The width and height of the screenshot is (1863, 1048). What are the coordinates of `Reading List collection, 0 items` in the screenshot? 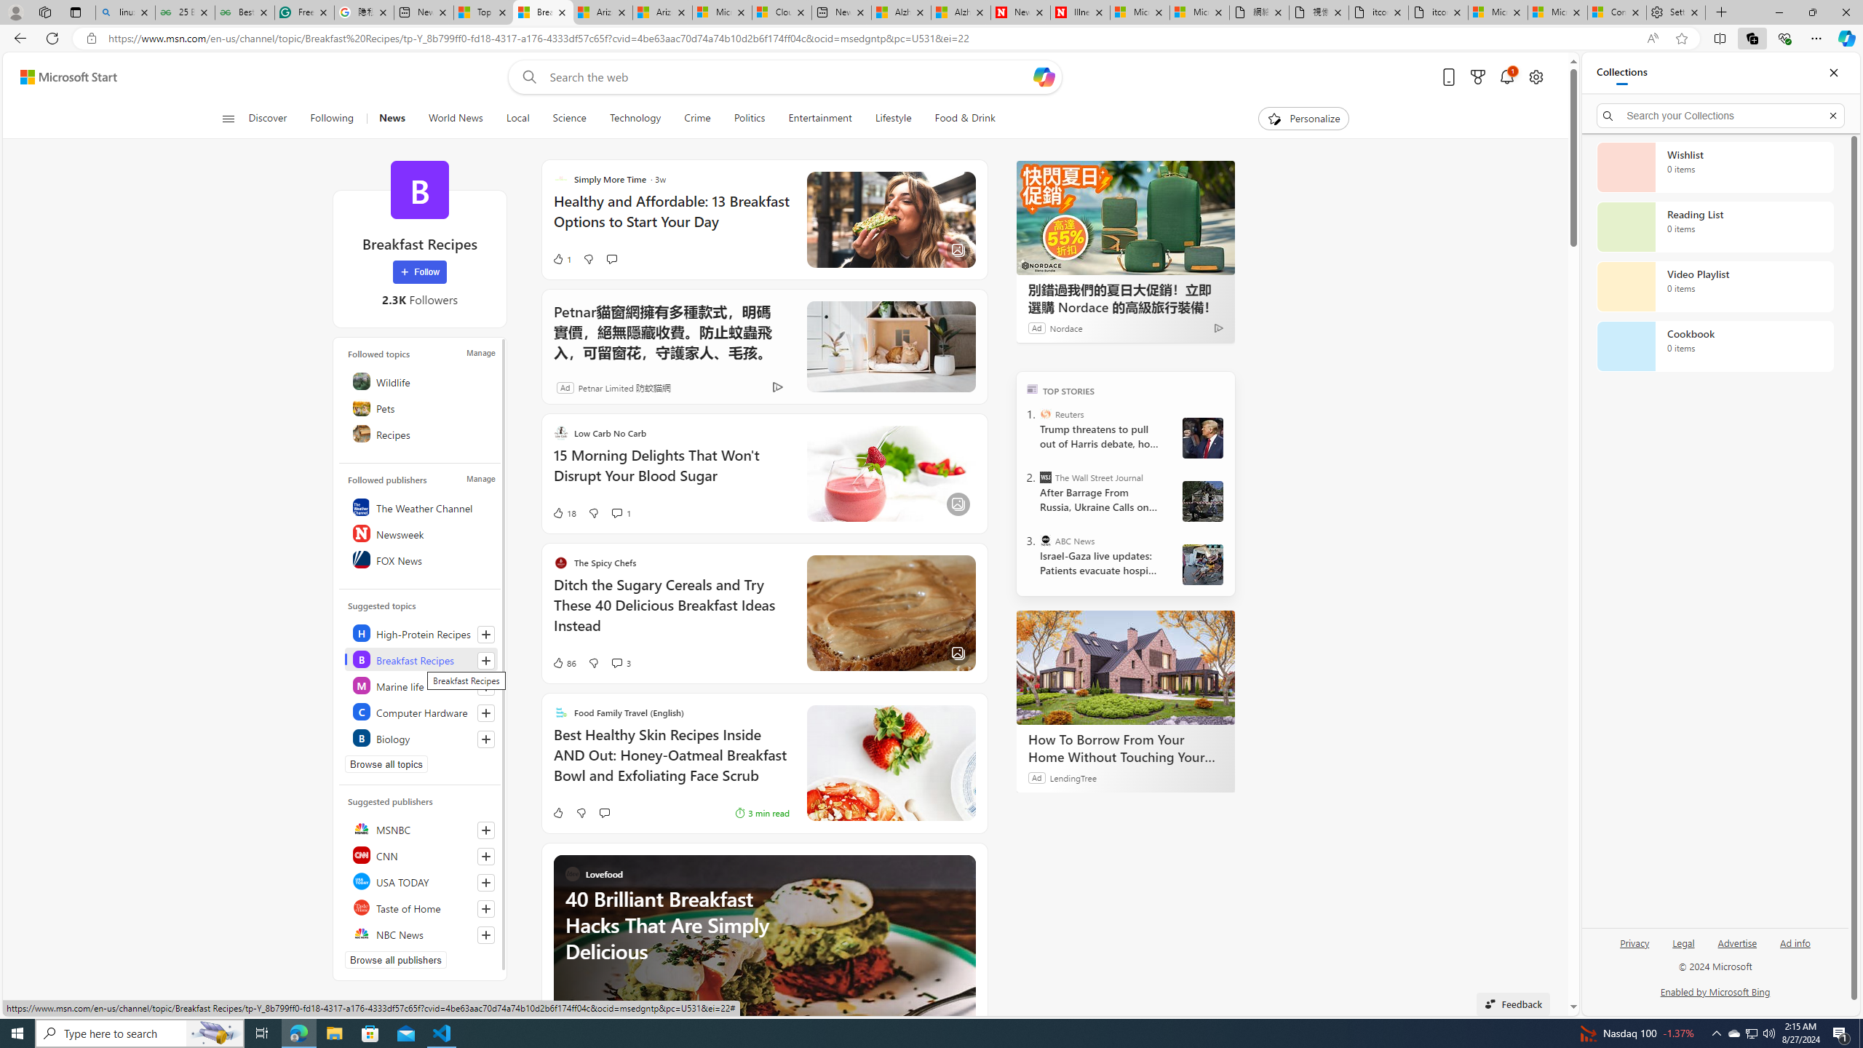 It's located at (1715, 227).